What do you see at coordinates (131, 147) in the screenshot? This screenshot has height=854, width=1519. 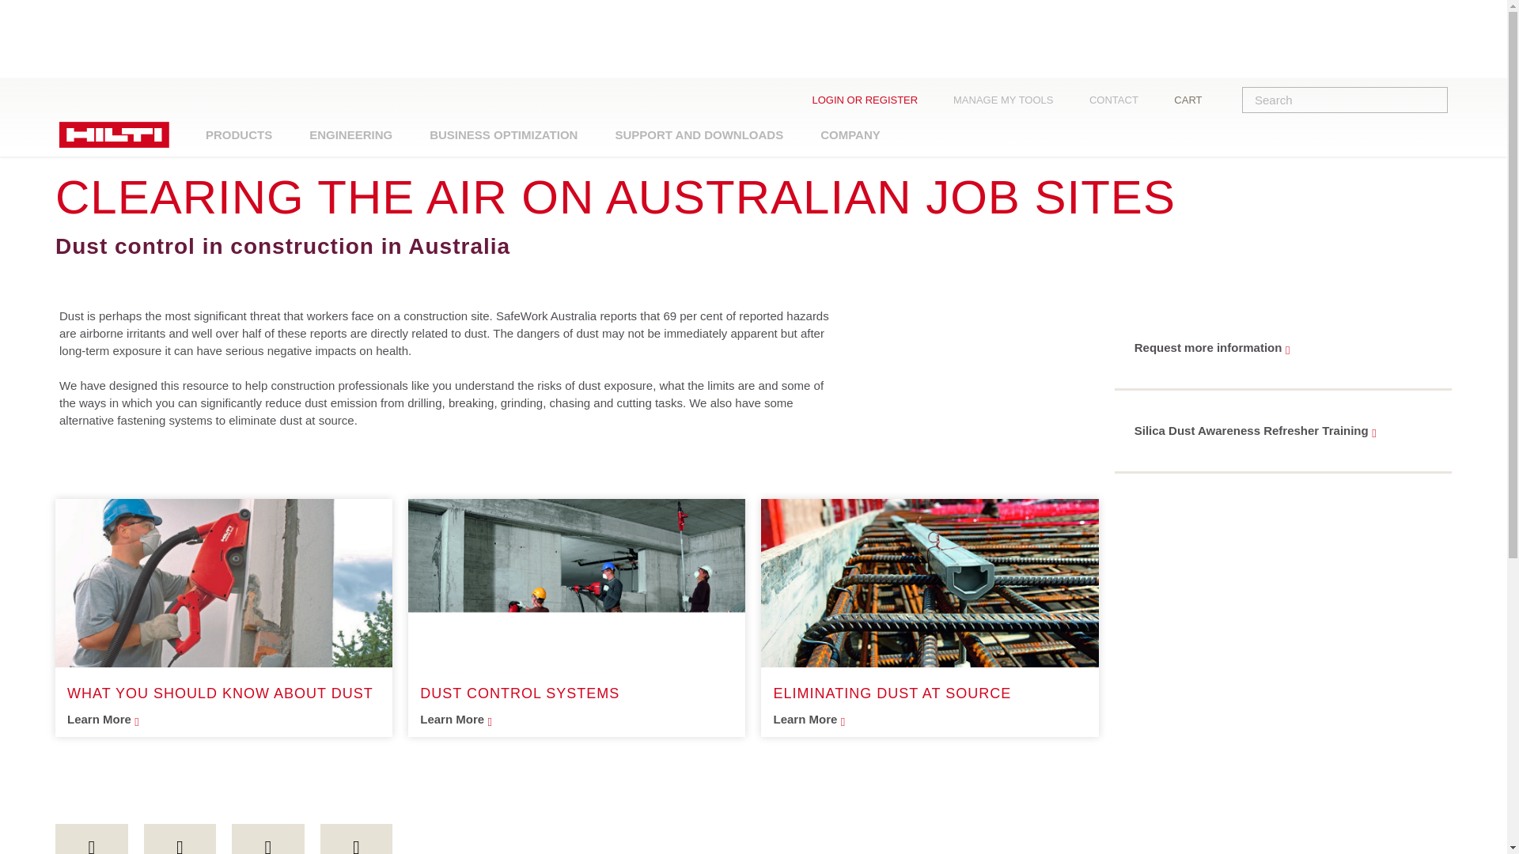 I see `Homepage` at bounding box center [131, 147].